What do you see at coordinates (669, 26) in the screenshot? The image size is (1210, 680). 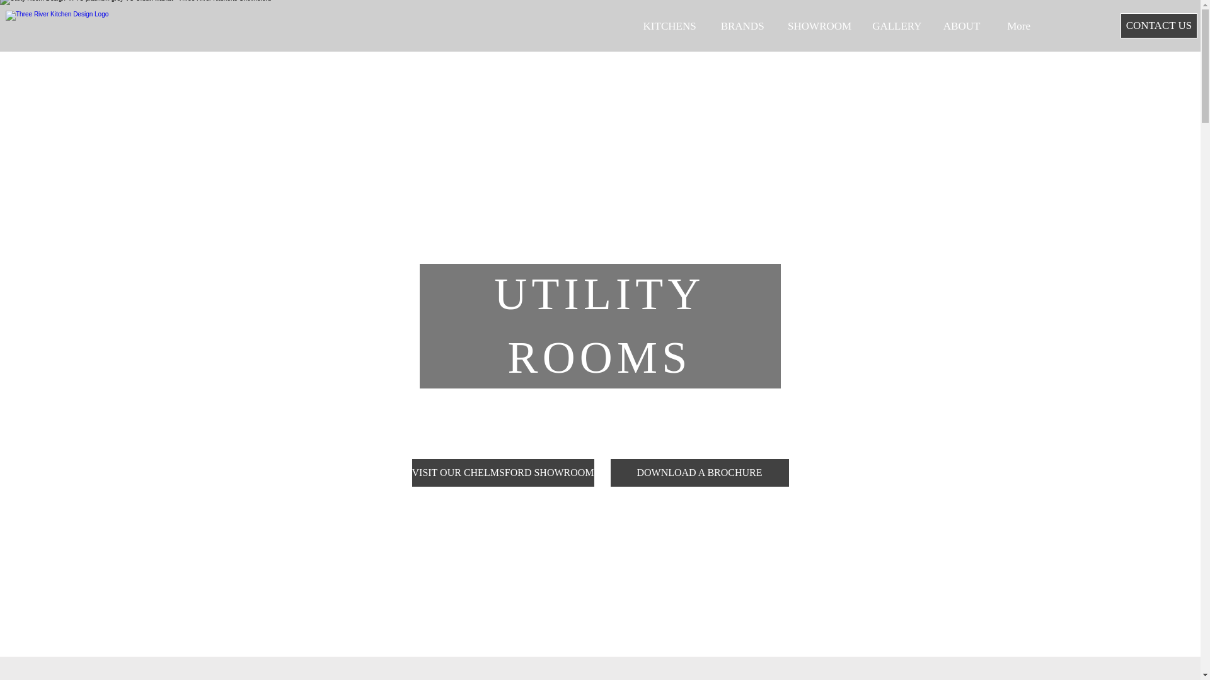 I see `KITCHENS` at bounding box center [669, 26].